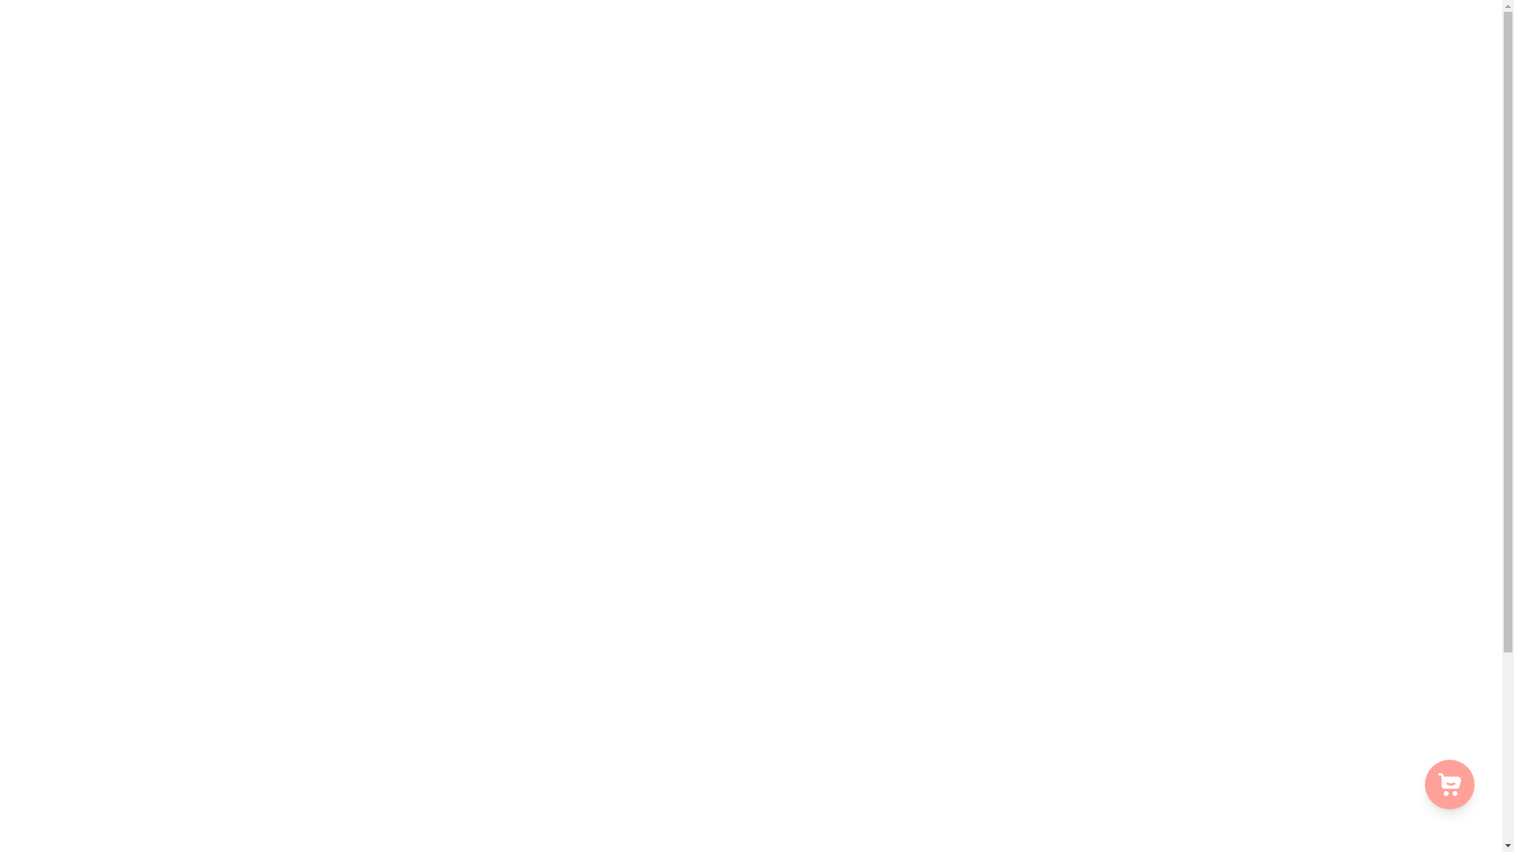 The width and height of the screenshot is (1514, 852). Describe the element at coordinates (418, 735) in the screenshot. I see `Search` at that location.